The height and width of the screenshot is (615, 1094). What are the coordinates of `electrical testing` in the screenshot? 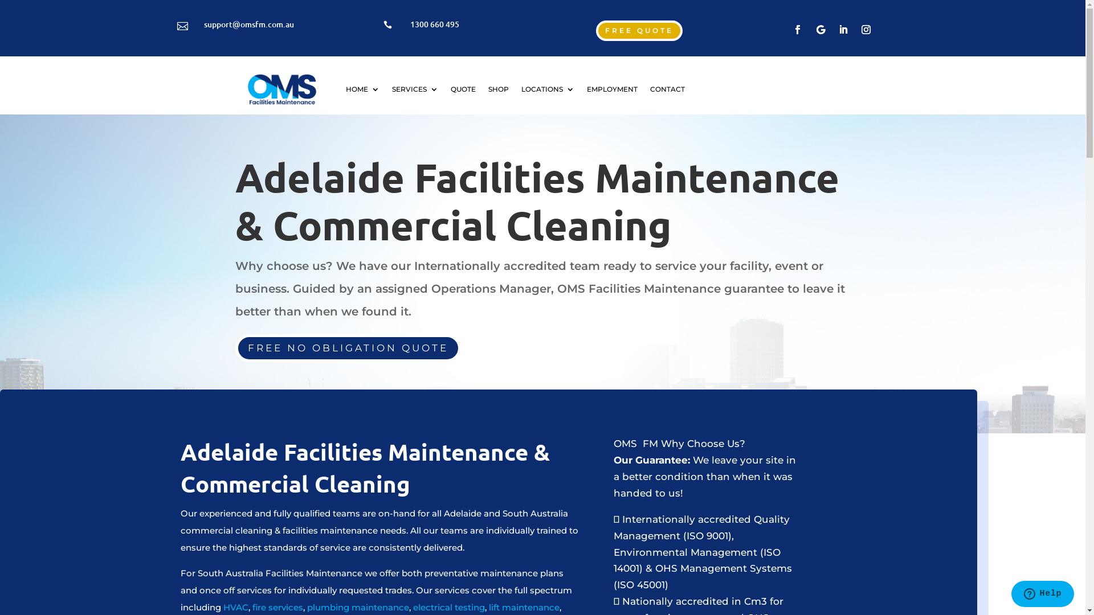 It's located at (449, 607).